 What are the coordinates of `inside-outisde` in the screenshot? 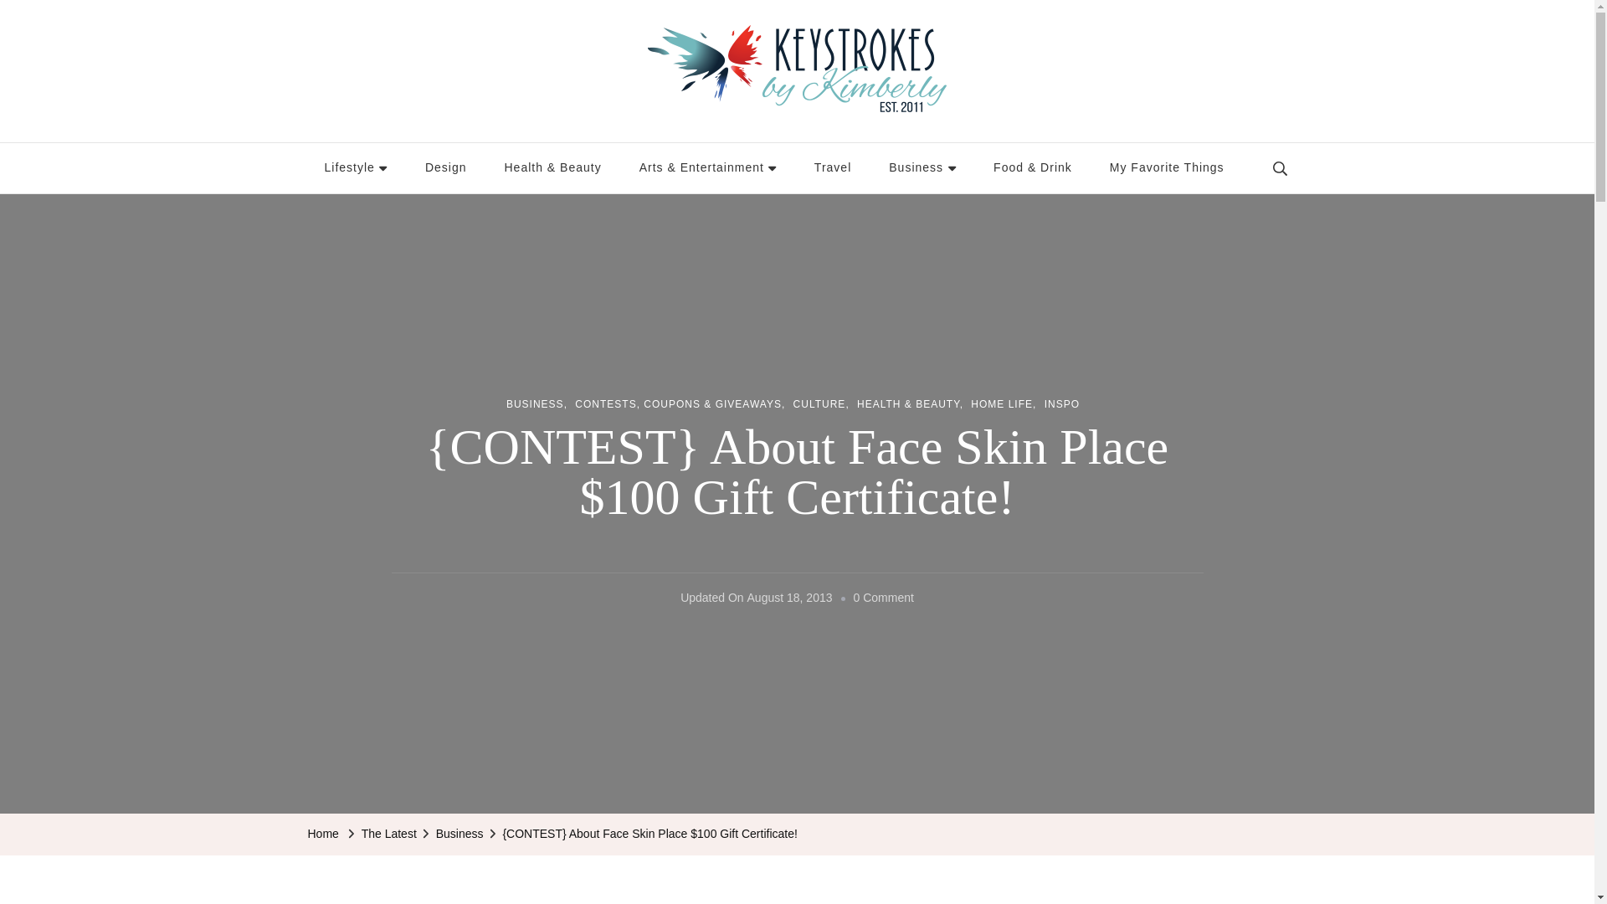 It's located at (552, 167).